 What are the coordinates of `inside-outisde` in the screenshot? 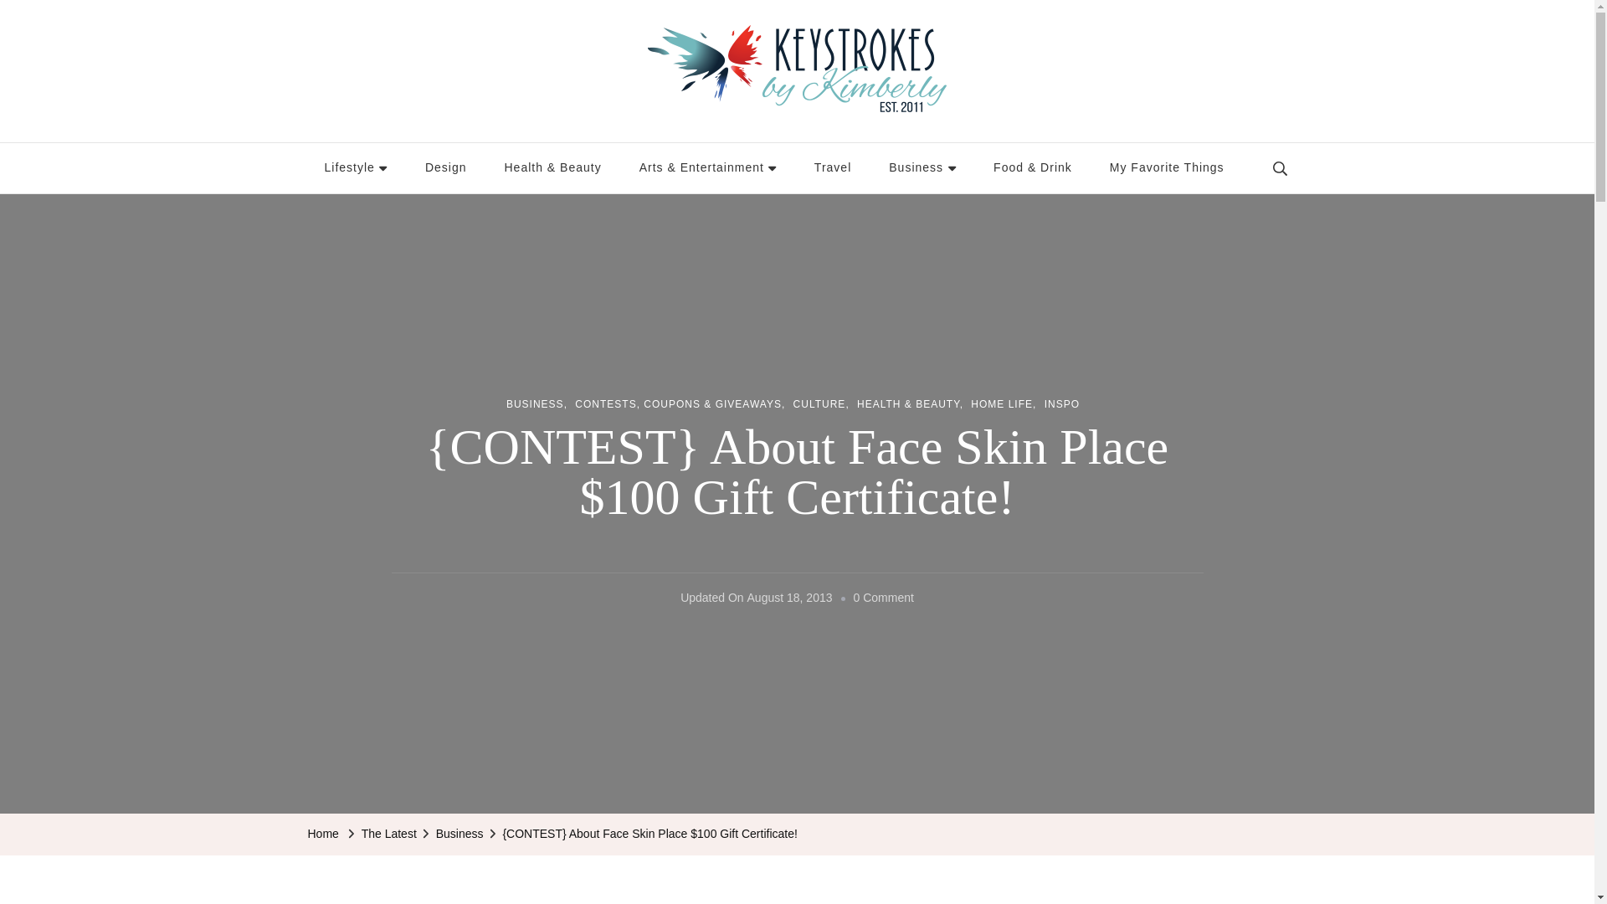 It's located at (552, 167).